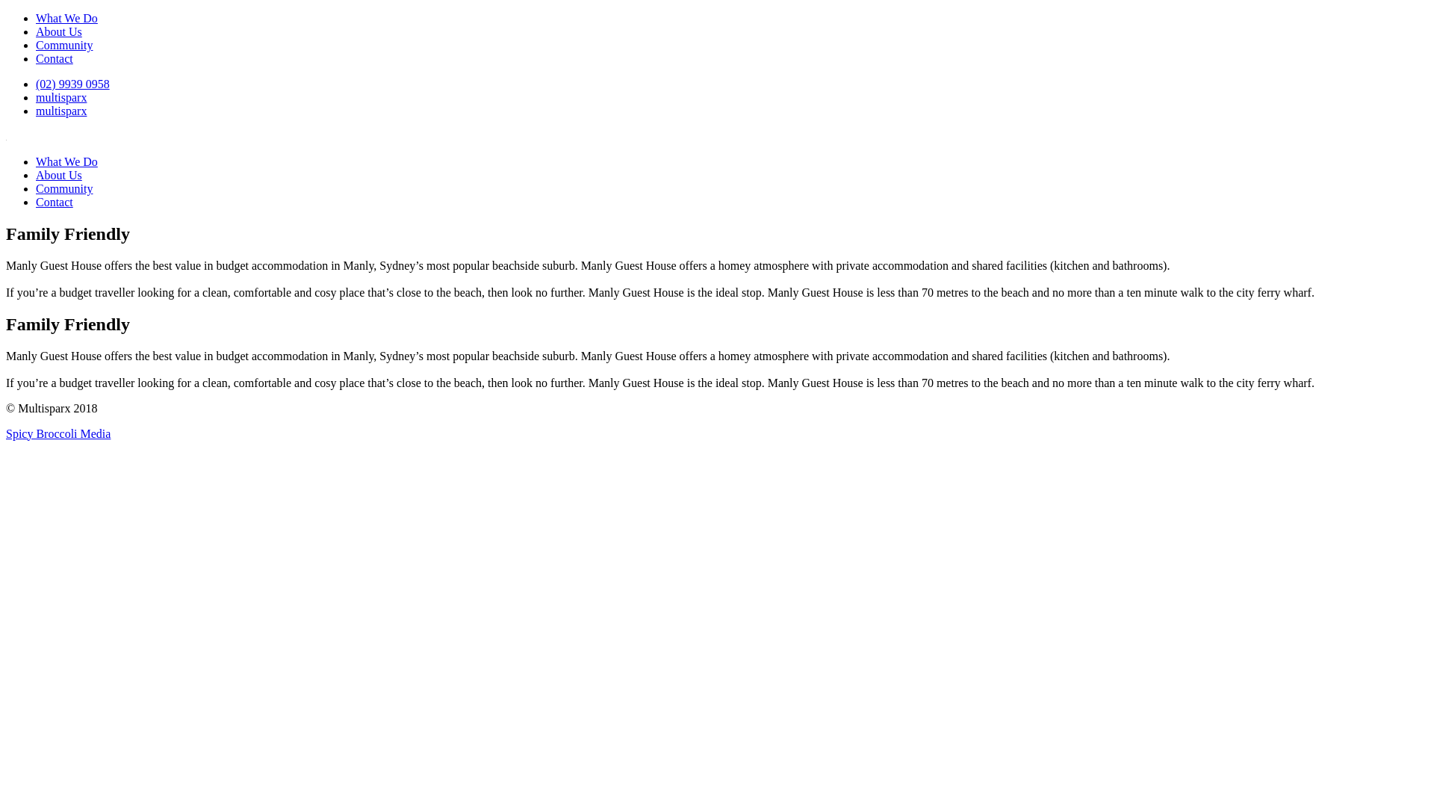 This screenshot has width=1434, height=807. Describe the element at coordinates (61, 111) in the screenshot. I see `multisparx` at that location.